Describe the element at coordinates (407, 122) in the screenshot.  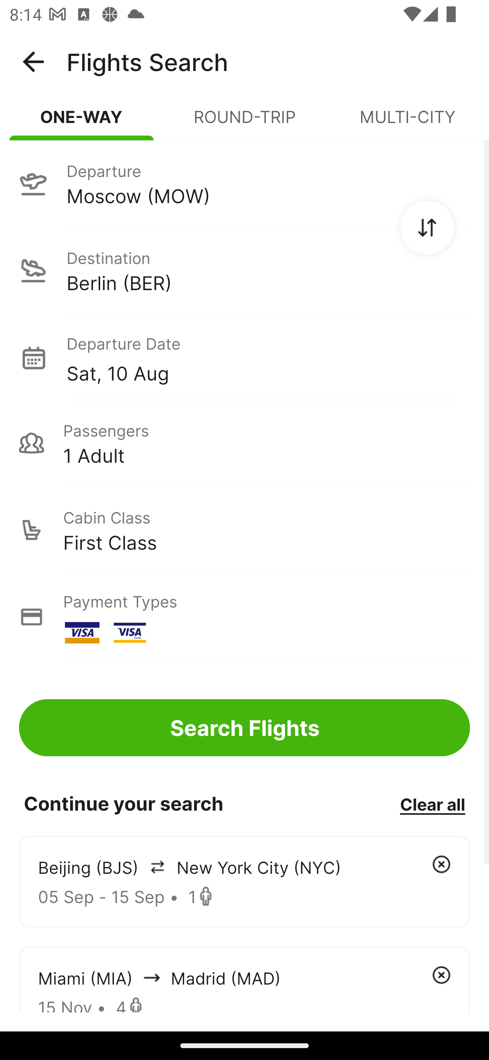
I see `MULTI-CITY` at that location.